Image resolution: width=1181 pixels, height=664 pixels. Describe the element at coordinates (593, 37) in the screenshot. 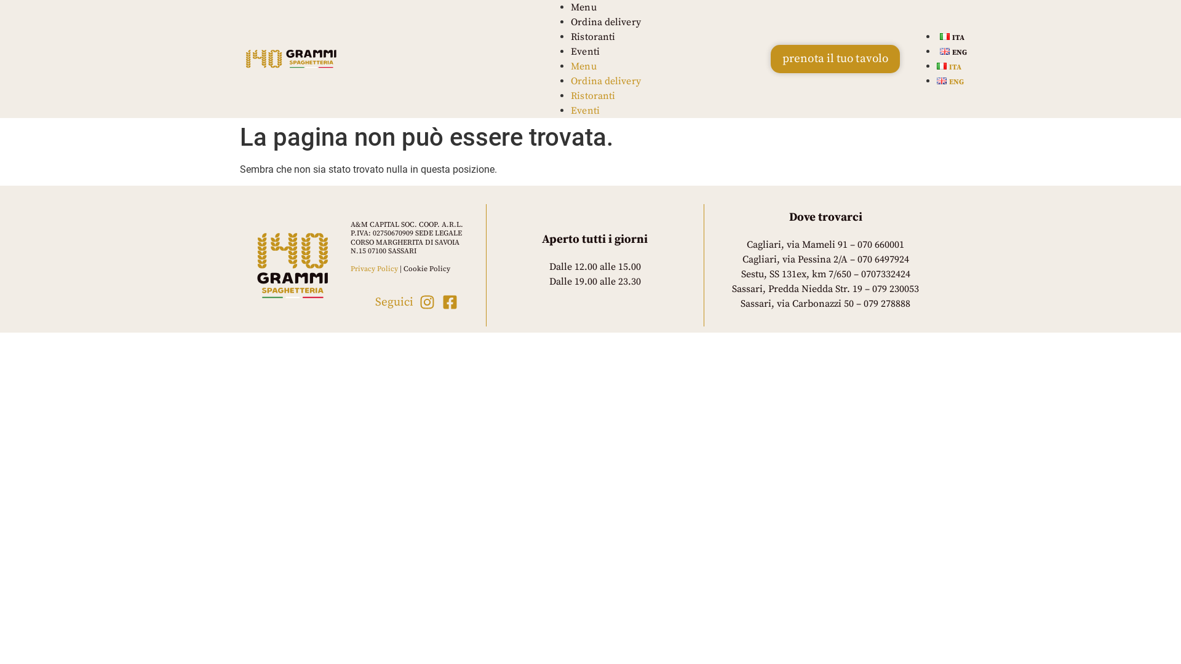

I see `Ristoranti` at that location.